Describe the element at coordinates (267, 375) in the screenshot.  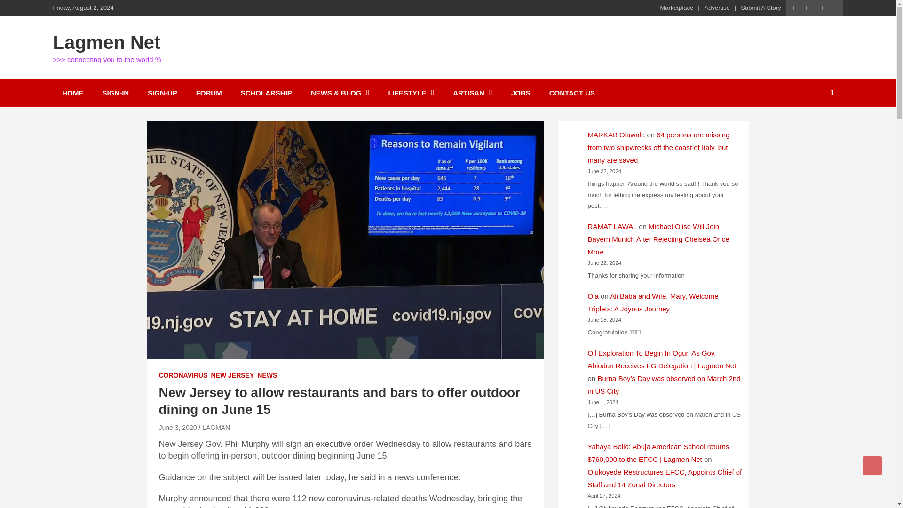
I see `NEWS` at that location.